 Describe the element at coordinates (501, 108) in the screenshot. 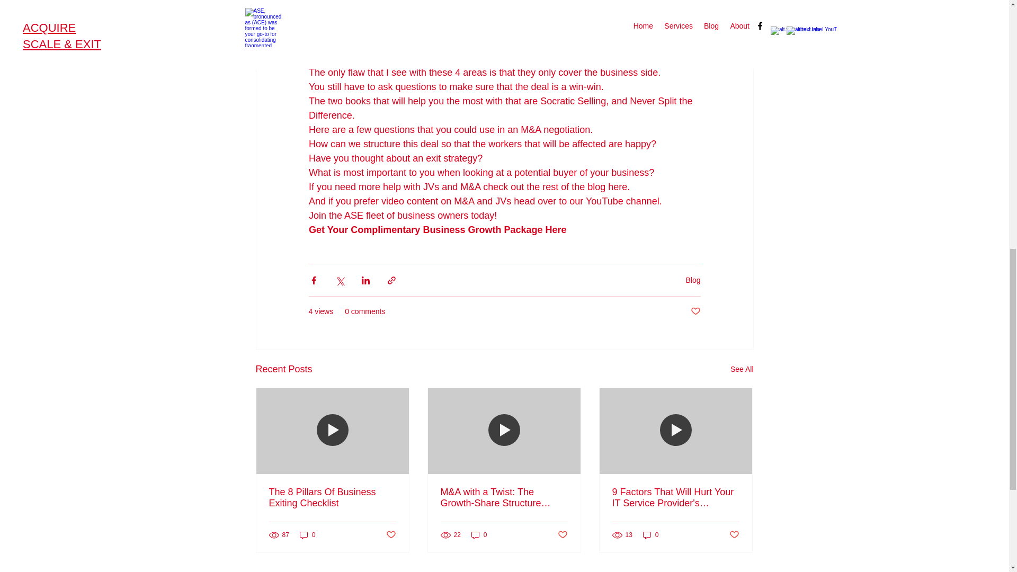

I see `Never Split the Difference` at that location.